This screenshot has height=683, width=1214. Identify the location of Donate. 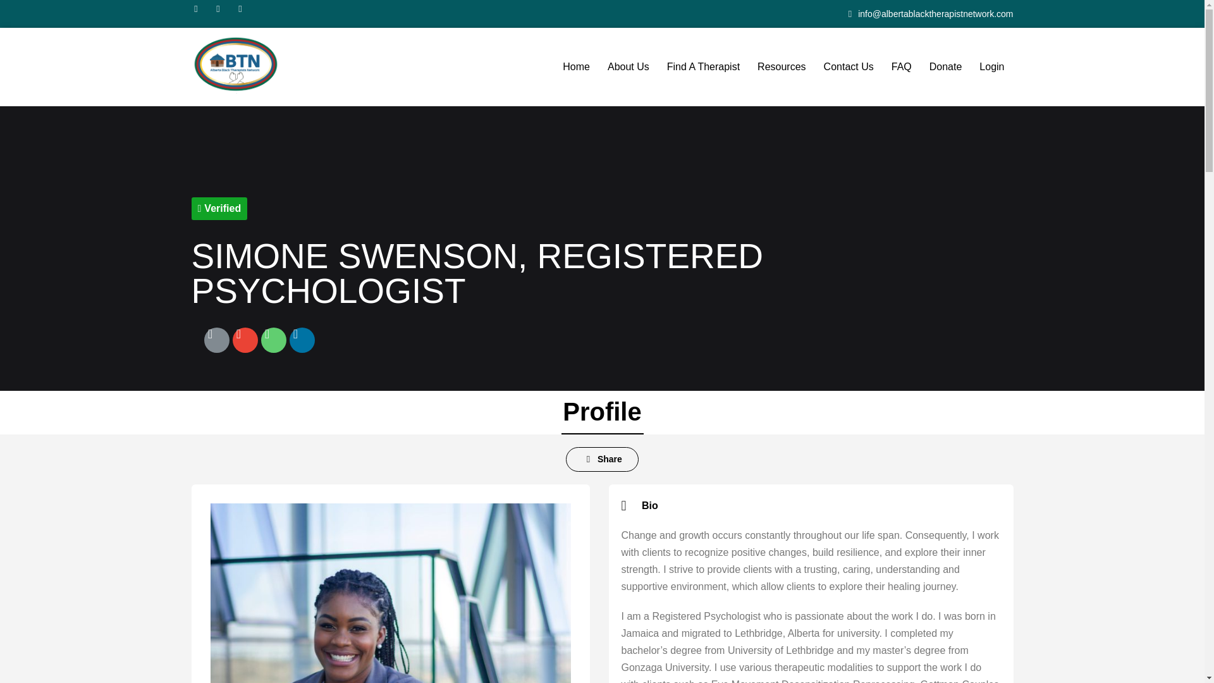
(946, 67).